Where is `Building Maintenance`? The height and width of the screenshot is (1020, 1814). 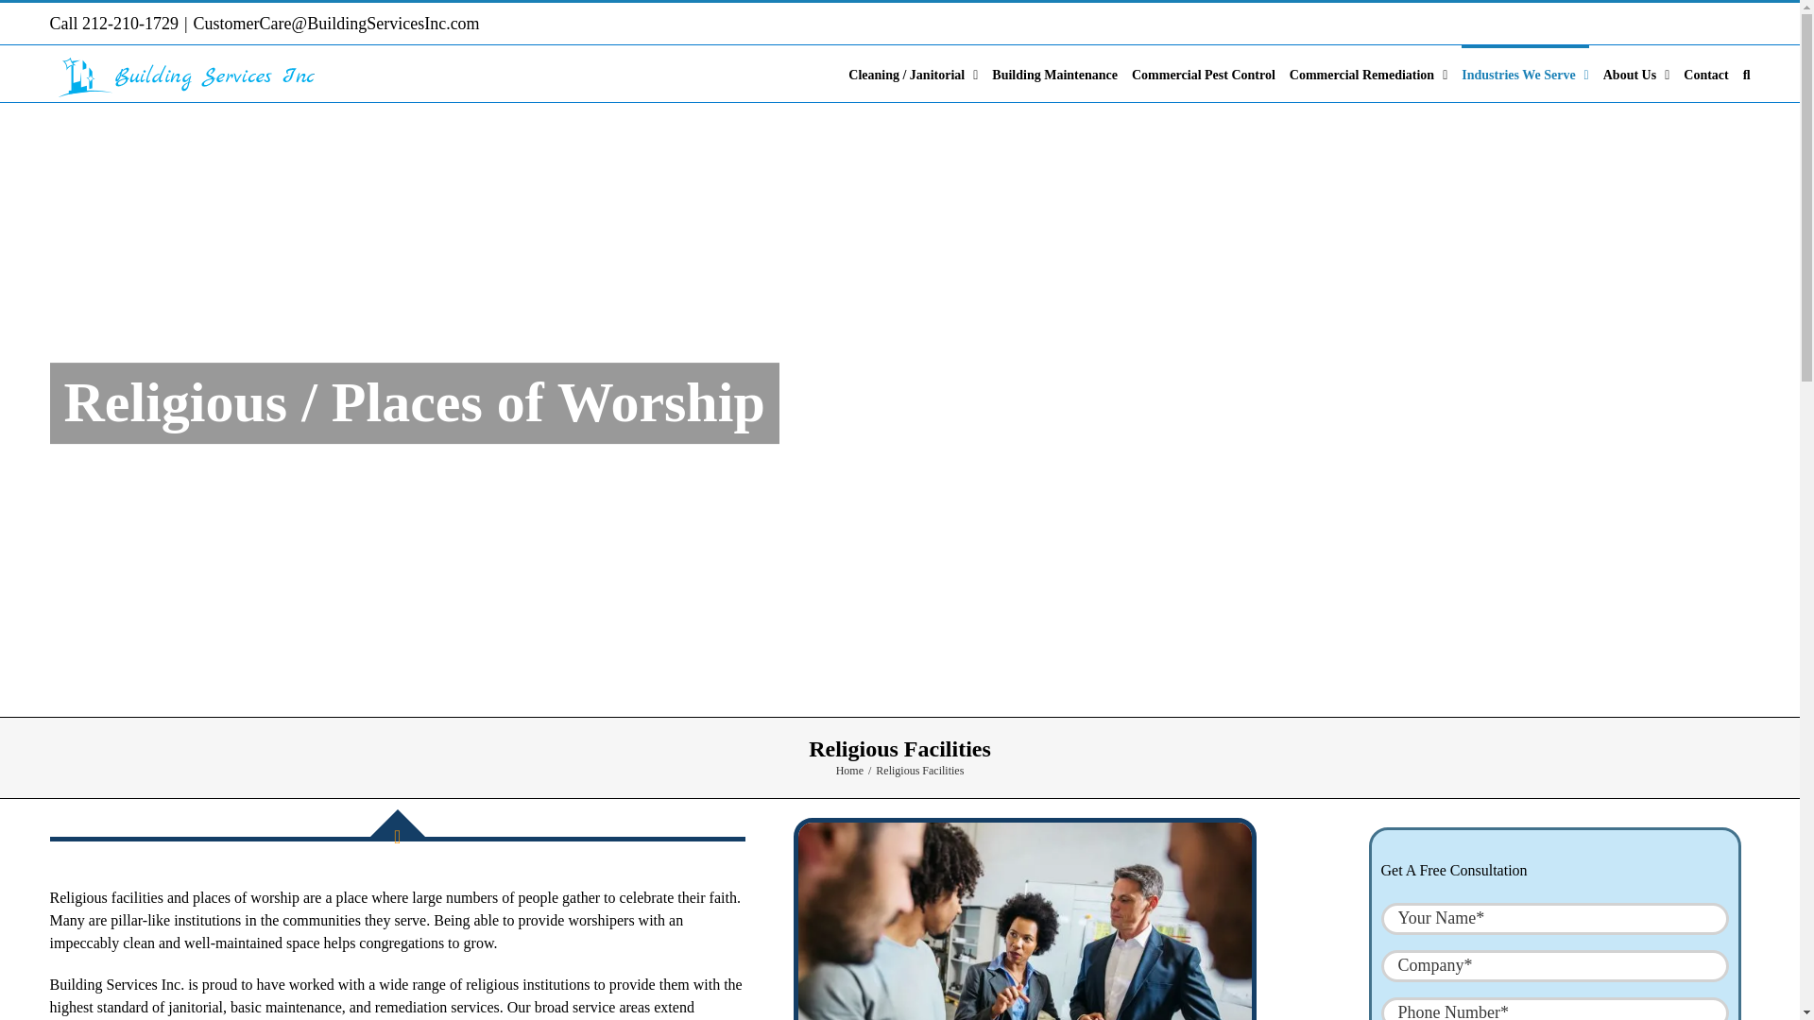
Building Maintenance is located at coordinates (1054, 74).